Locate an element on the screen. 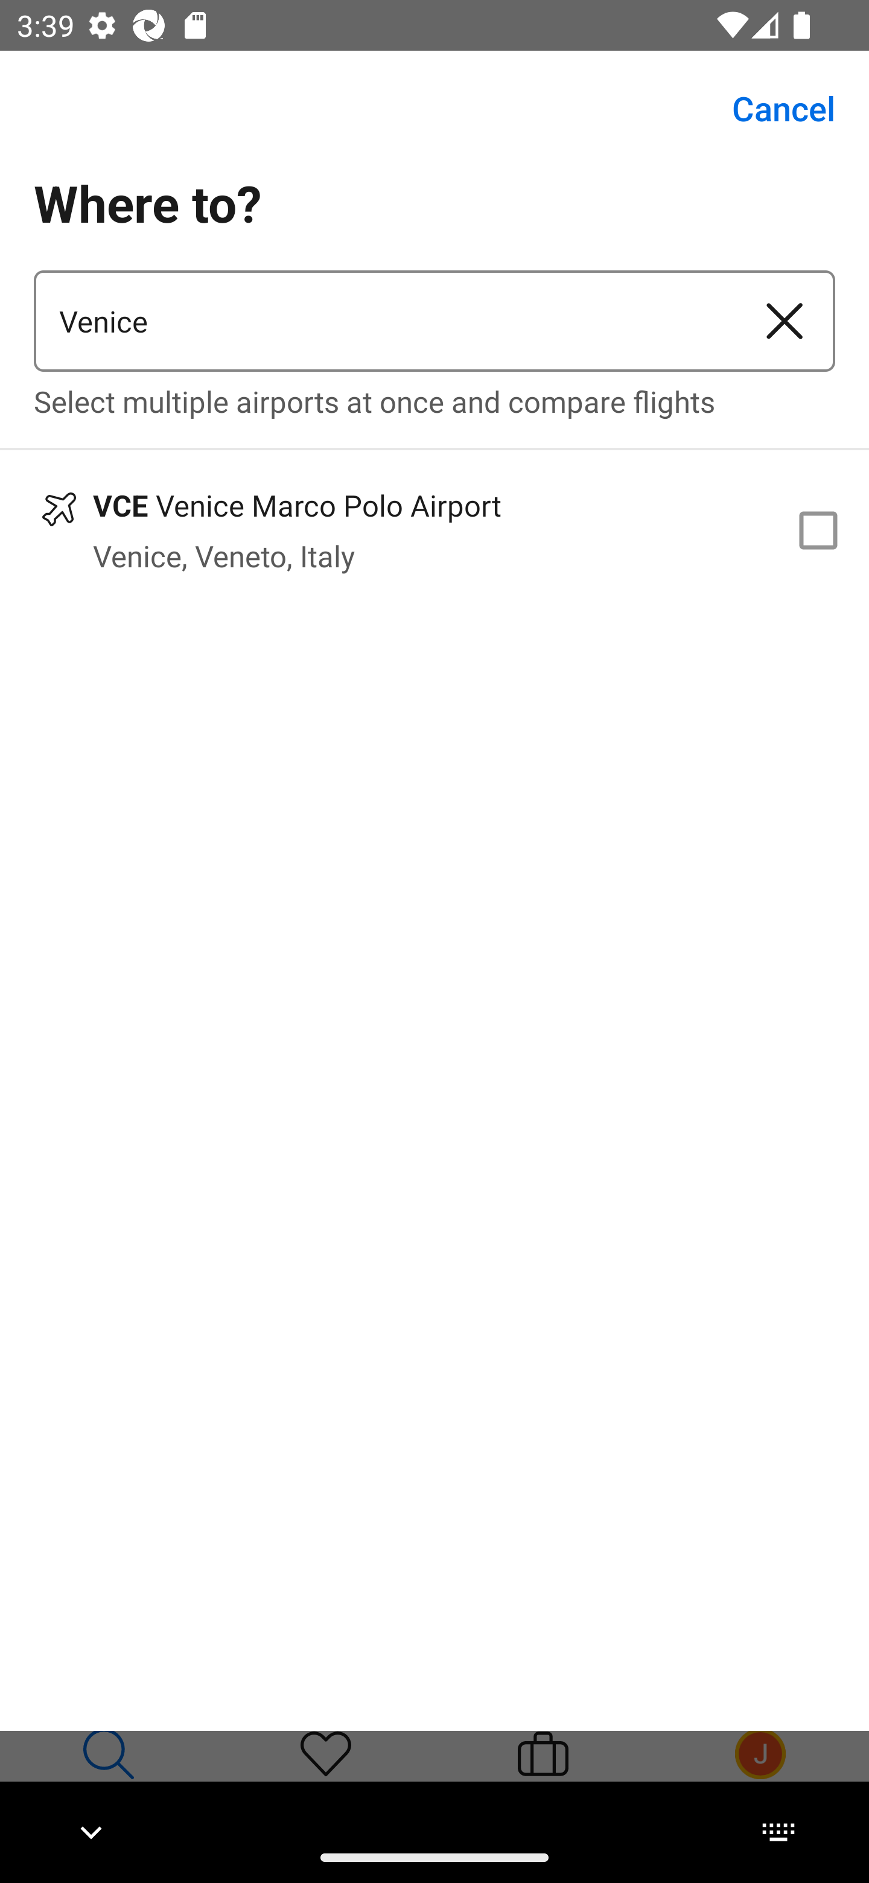 The height and width of the screenshot is (1883, 869). Venice is located at coordinates (384, 321).